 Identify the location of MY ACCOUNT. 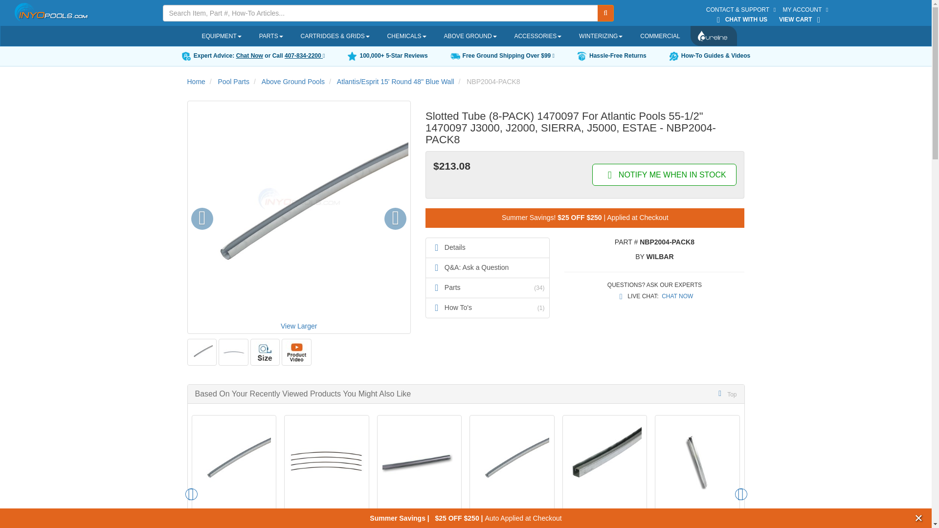
(808, 10).